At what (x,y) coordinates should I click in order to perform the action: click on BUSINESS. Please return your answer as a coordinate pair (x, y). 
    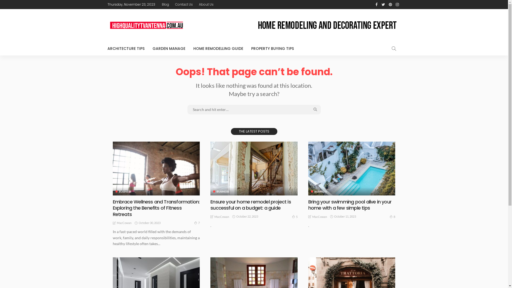
    Looking at the image, I should click on (319, 191).